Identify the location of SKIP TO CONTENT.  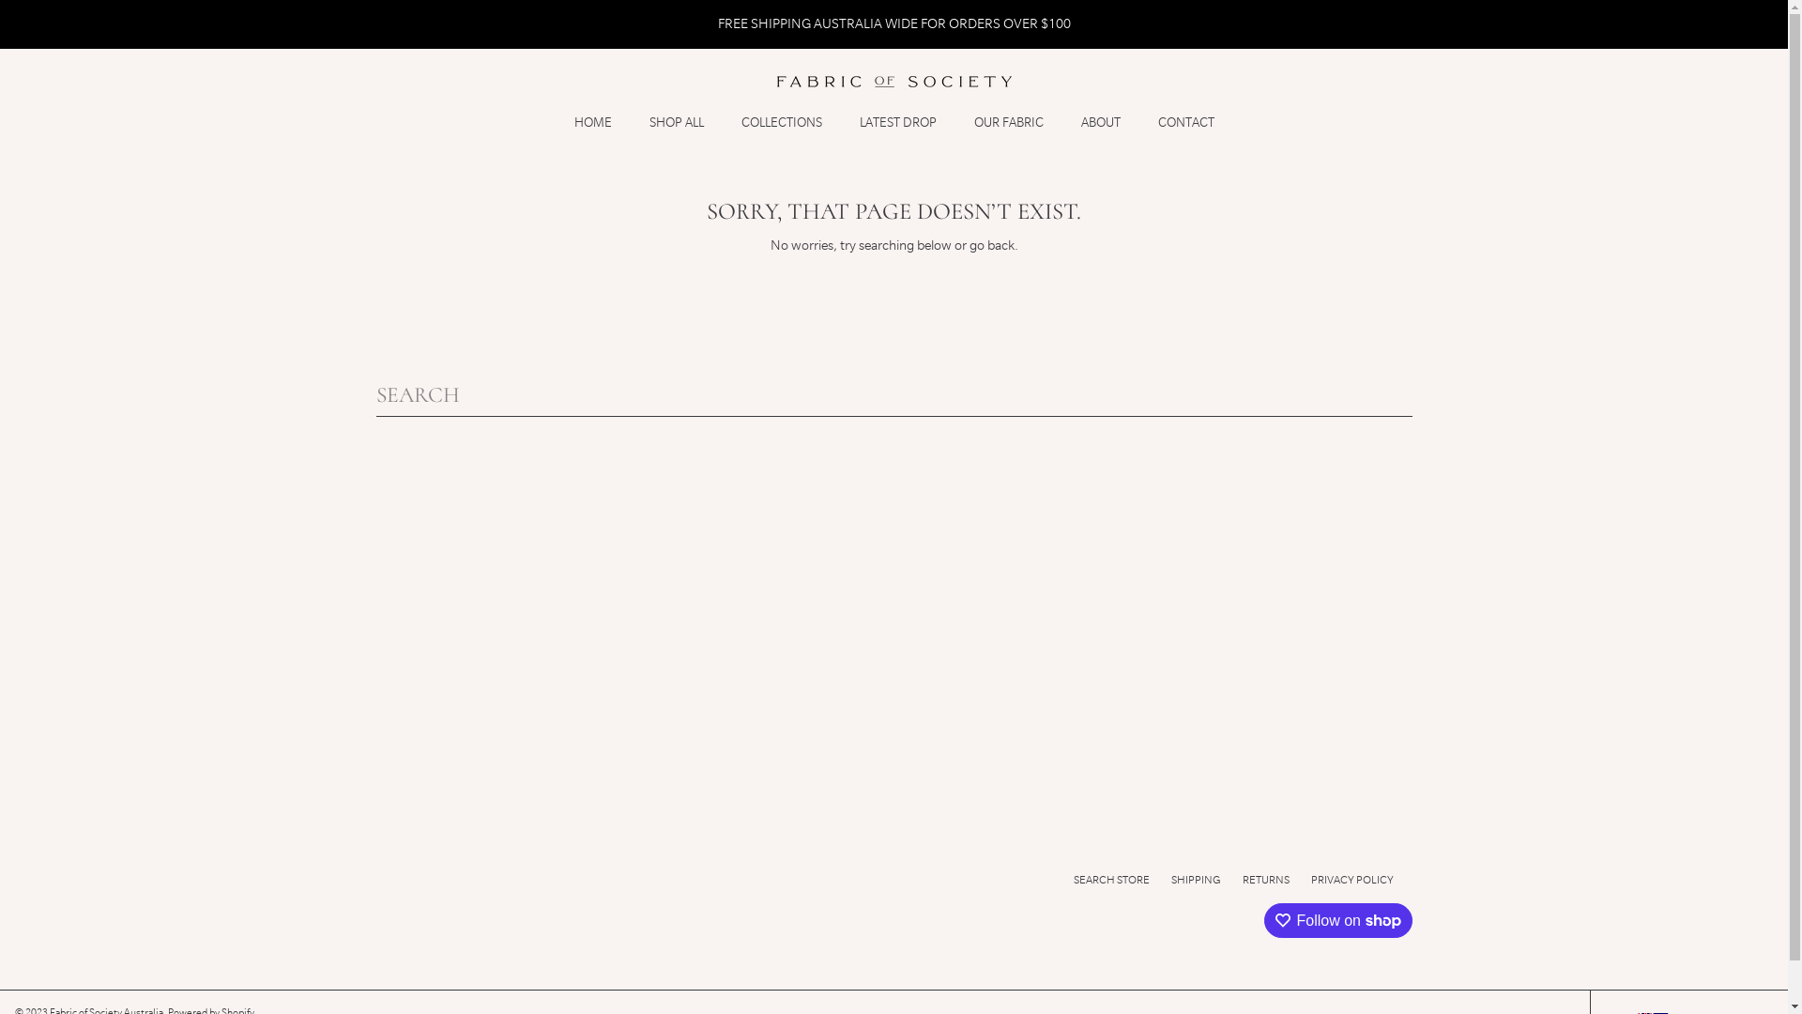
(115, 27).